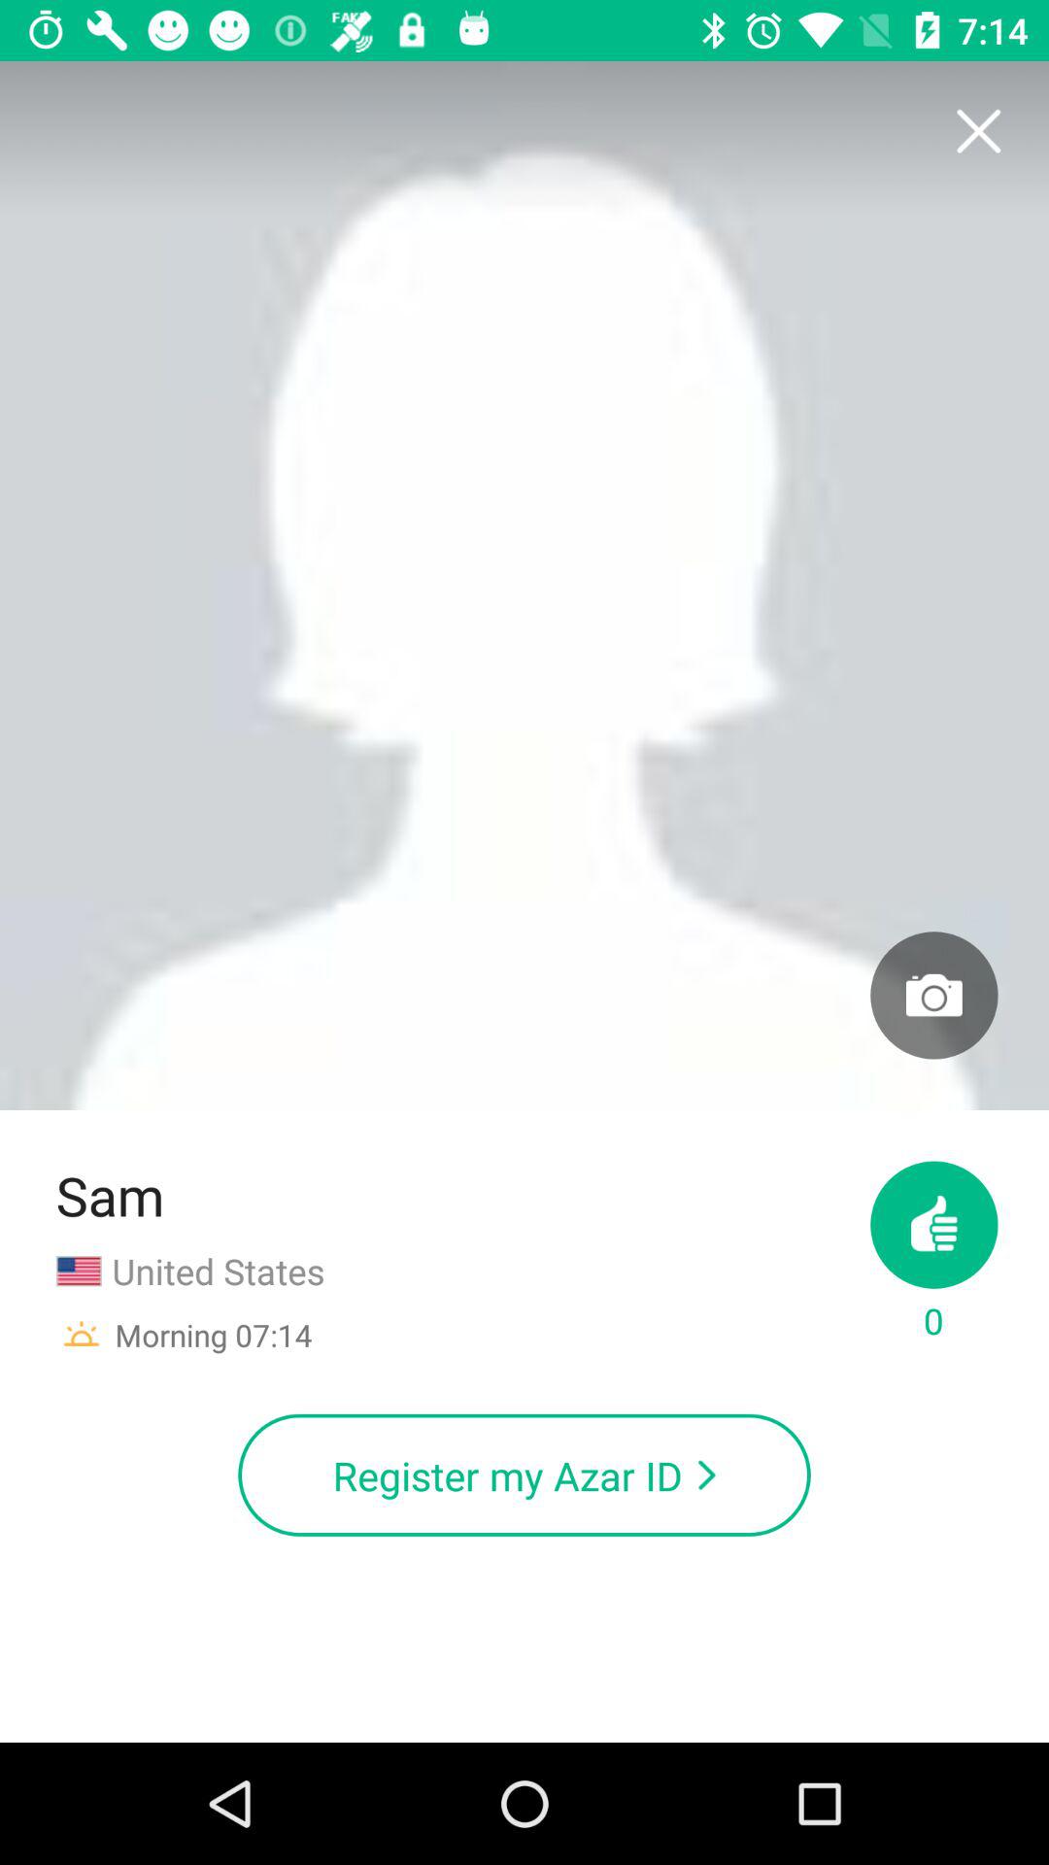 This screenshot has height=1865, width=1049. Describe the element at coordinates (934, 995) in the screenshot. I see `select item above 0` at that location.